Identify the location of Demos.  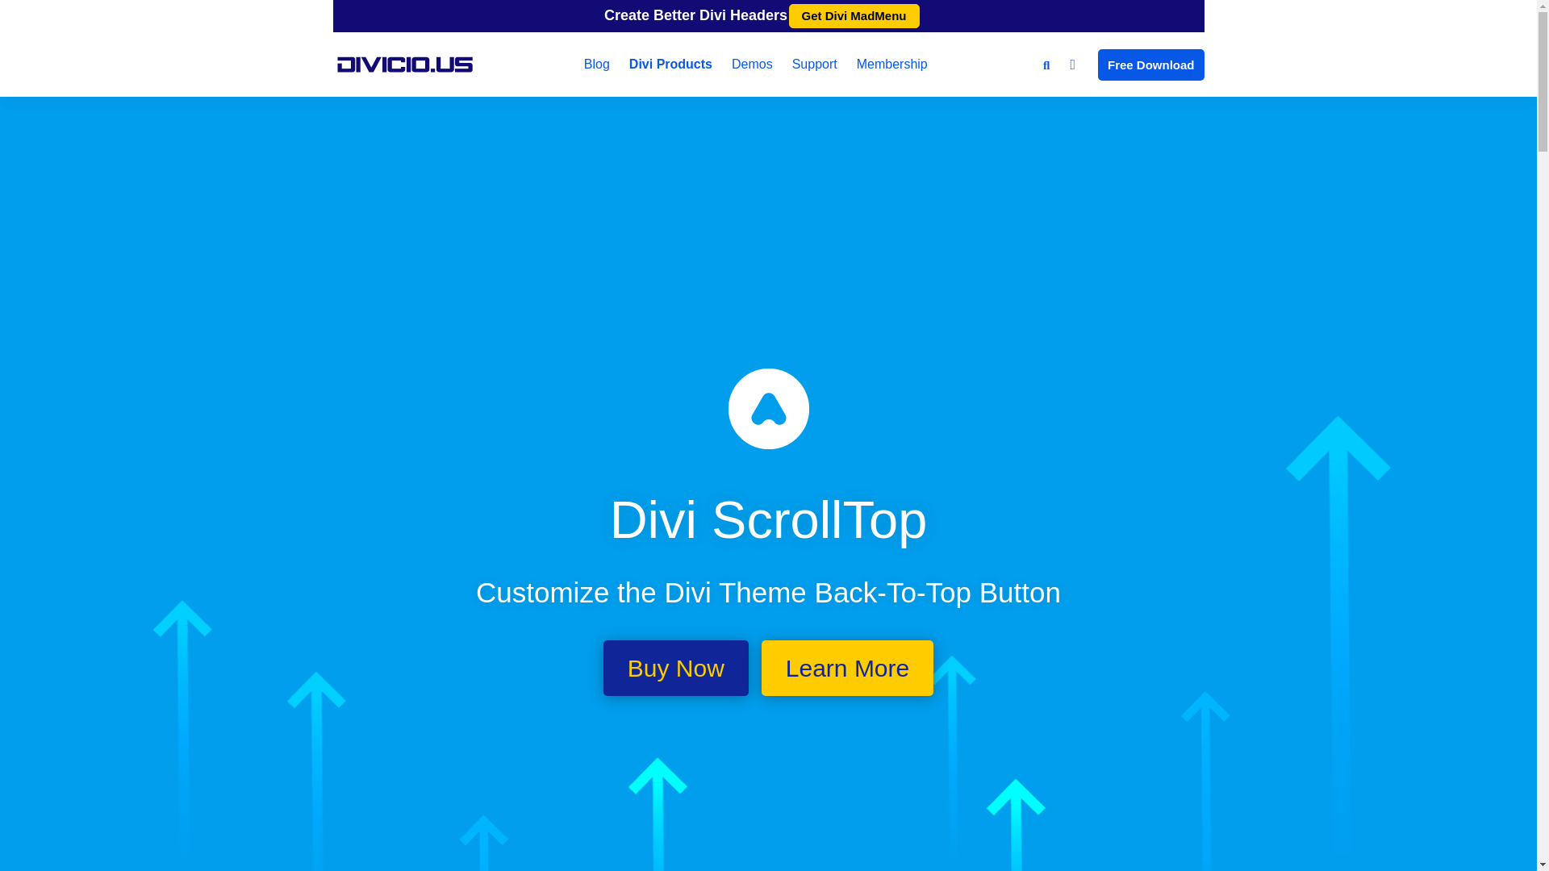
(752, 64).